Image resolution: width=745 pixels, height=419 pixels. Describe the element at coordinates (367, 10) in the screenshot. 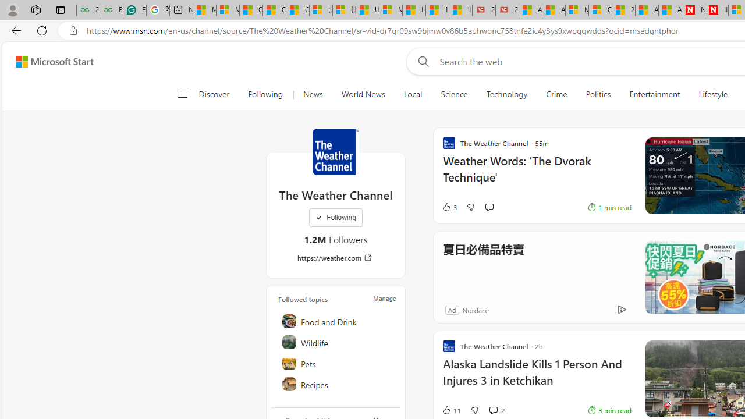

I see `USA TODAY - MSN` at that location.